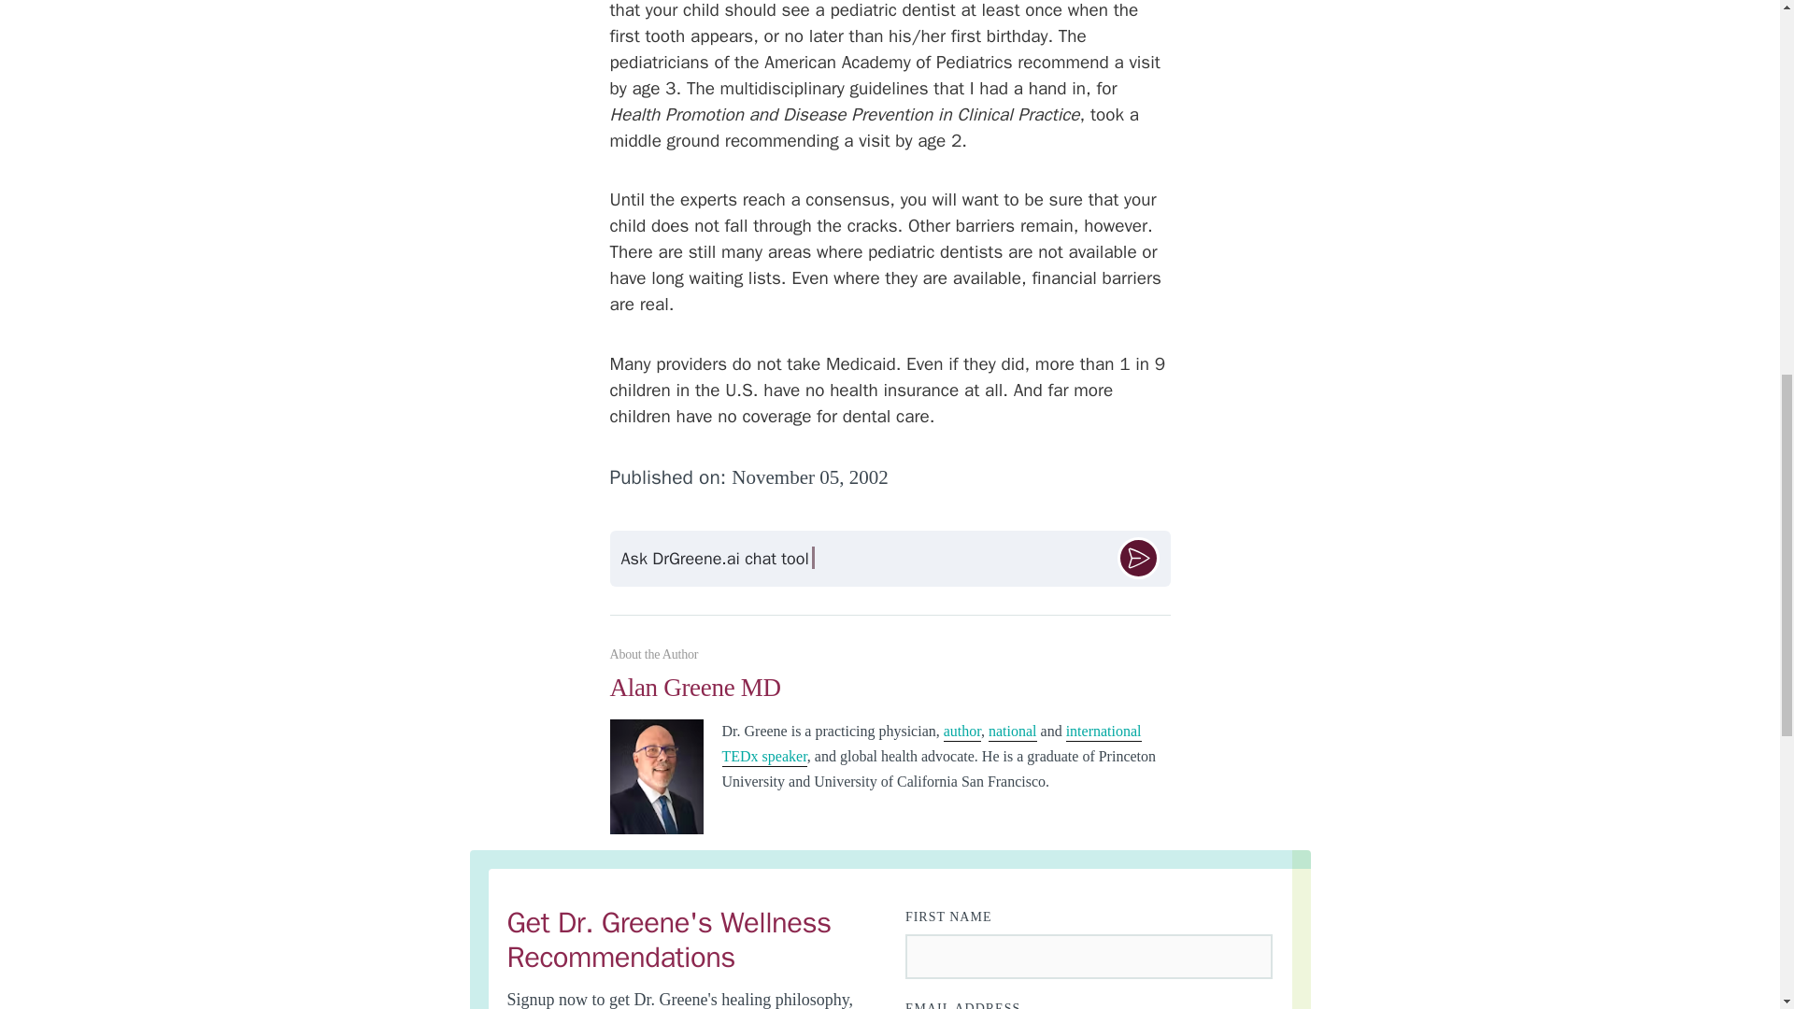 The width and height of the screenshot is (1794, 1009). I want to click on Alan Greene MD, so click(890, 696).